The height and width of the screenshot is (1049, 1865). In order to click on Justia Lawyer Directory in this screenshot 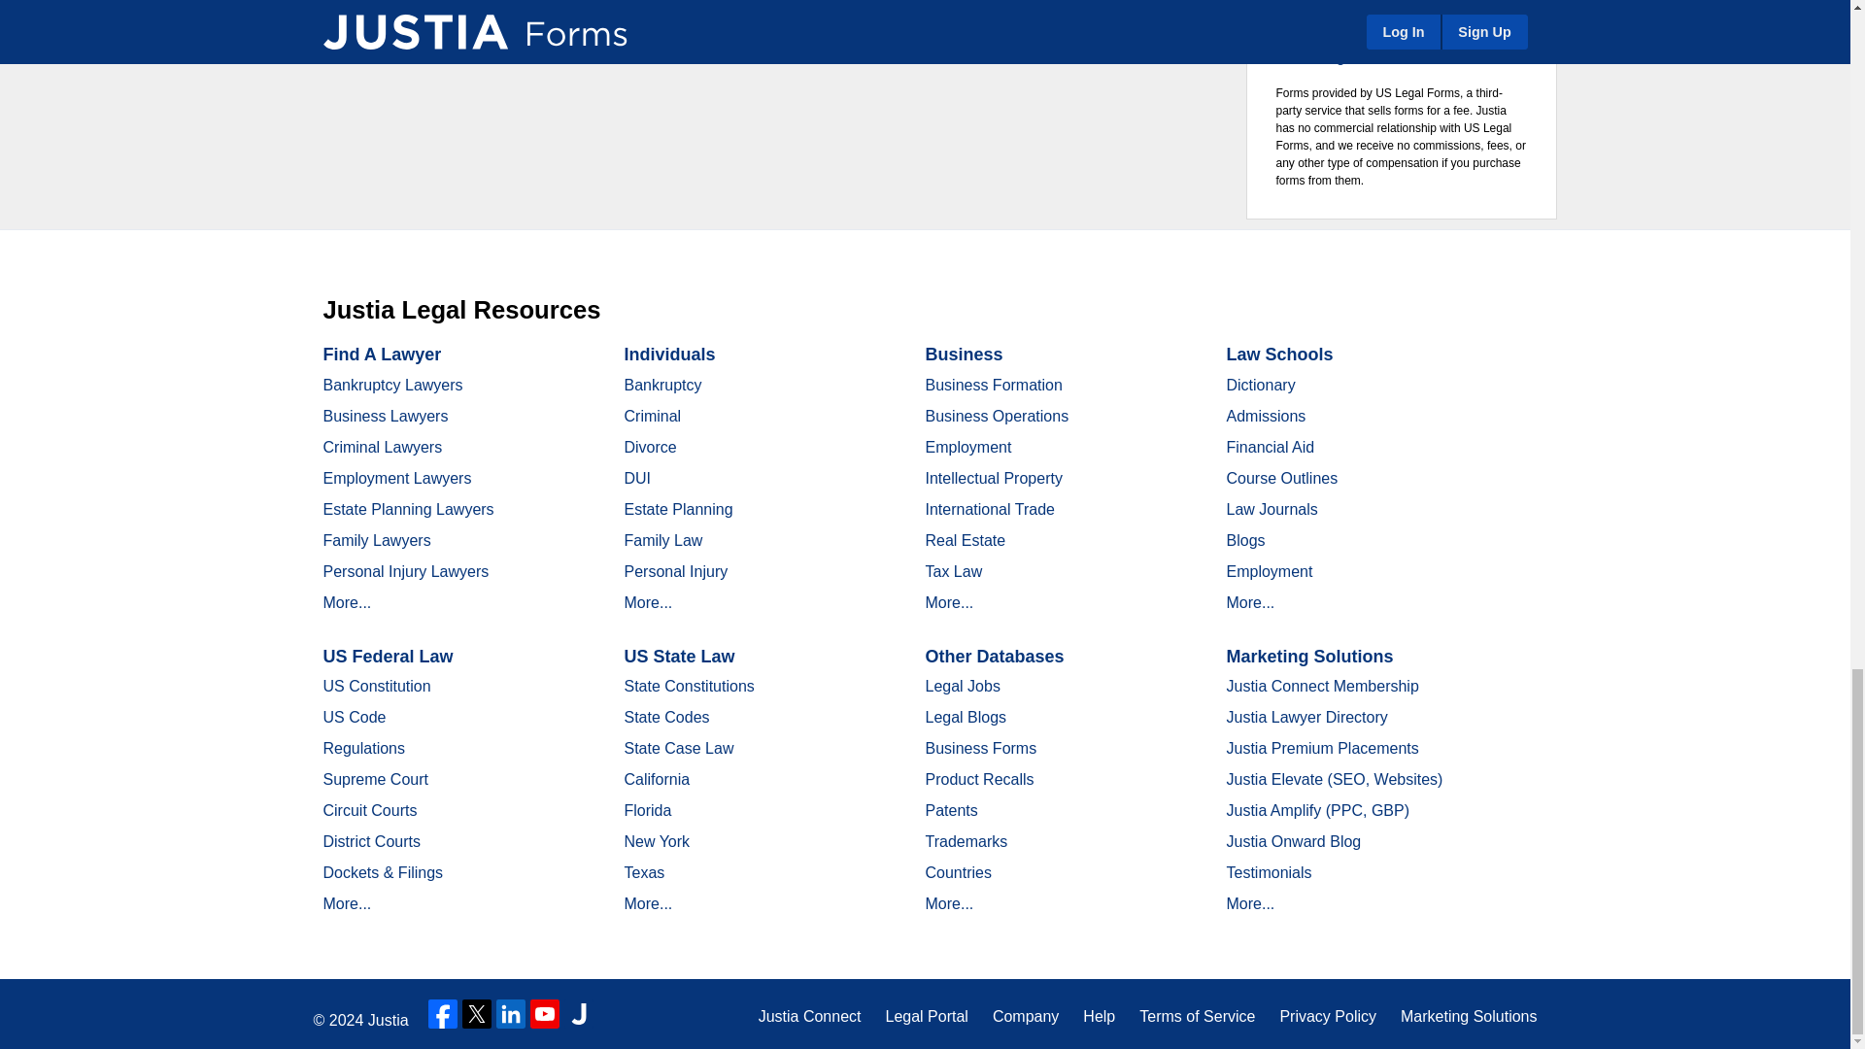, I will do `click(579, 1014)`.